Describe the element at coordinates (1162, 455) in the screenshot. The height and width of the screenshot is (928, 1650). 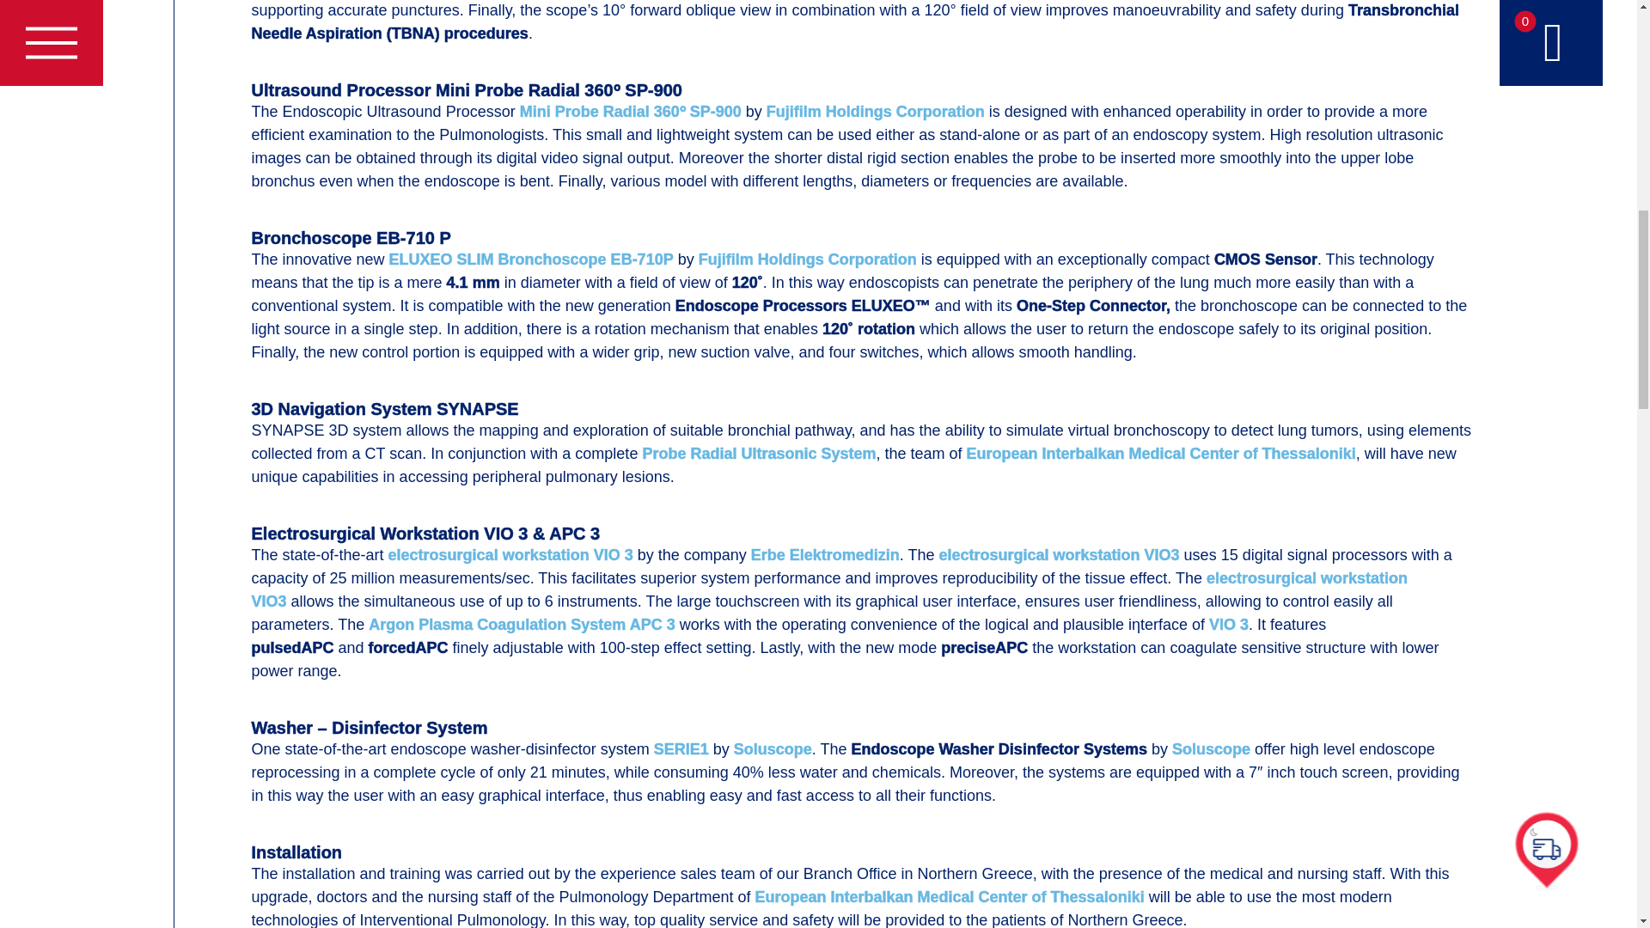
I see `European Interbalkan Medical Center of Thessaloniki` at that location.